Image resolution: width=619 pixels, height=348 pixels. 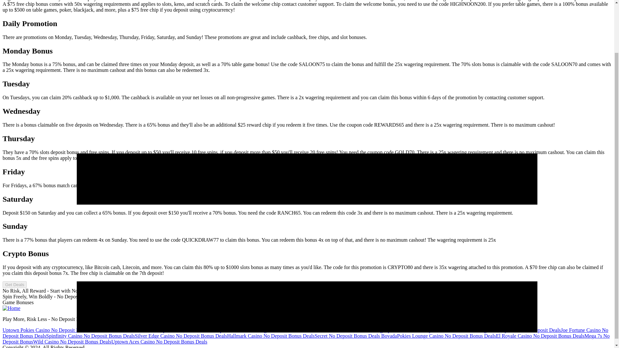 I want to click on Get Deals, so click(x=14, y=285).